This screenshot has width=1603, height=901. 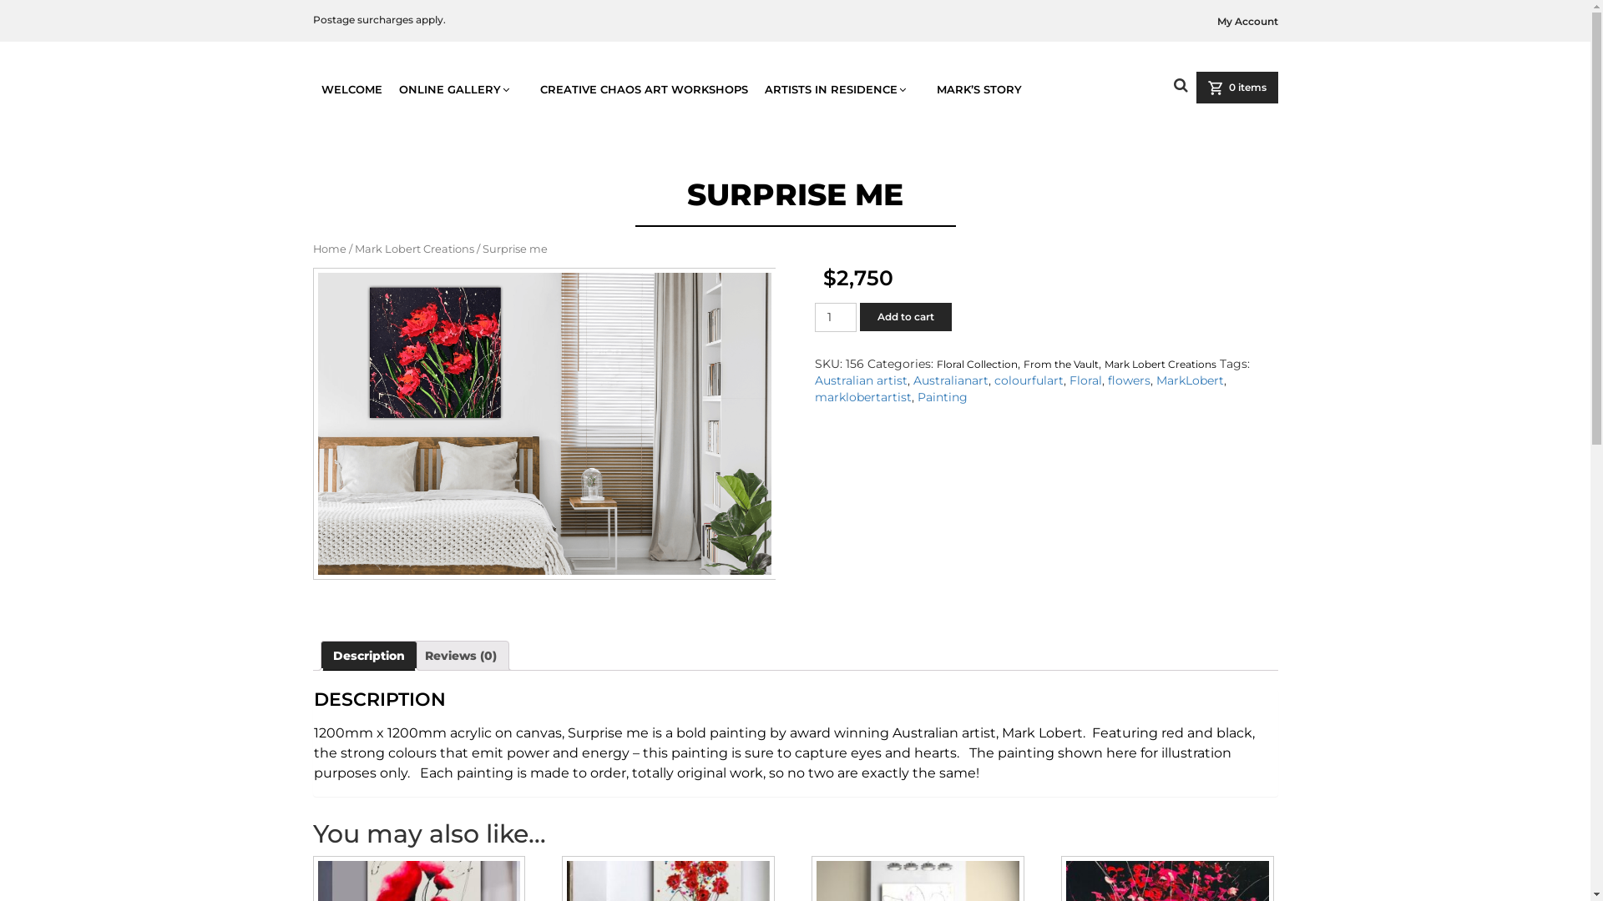 What do you see at coordinates (414, 249) in the screenshot?
I see `Mark Lobert Creations` at bounding box center [414, 249].